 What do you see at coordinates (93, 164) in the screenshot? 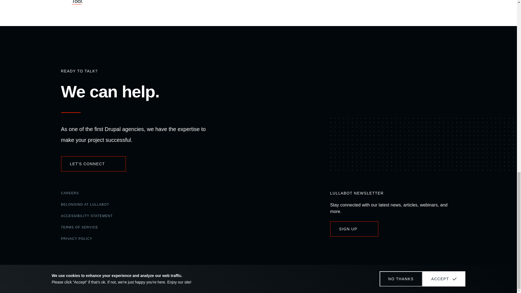
I see `LET'S CONNECT` at bounding box center [93, 164].